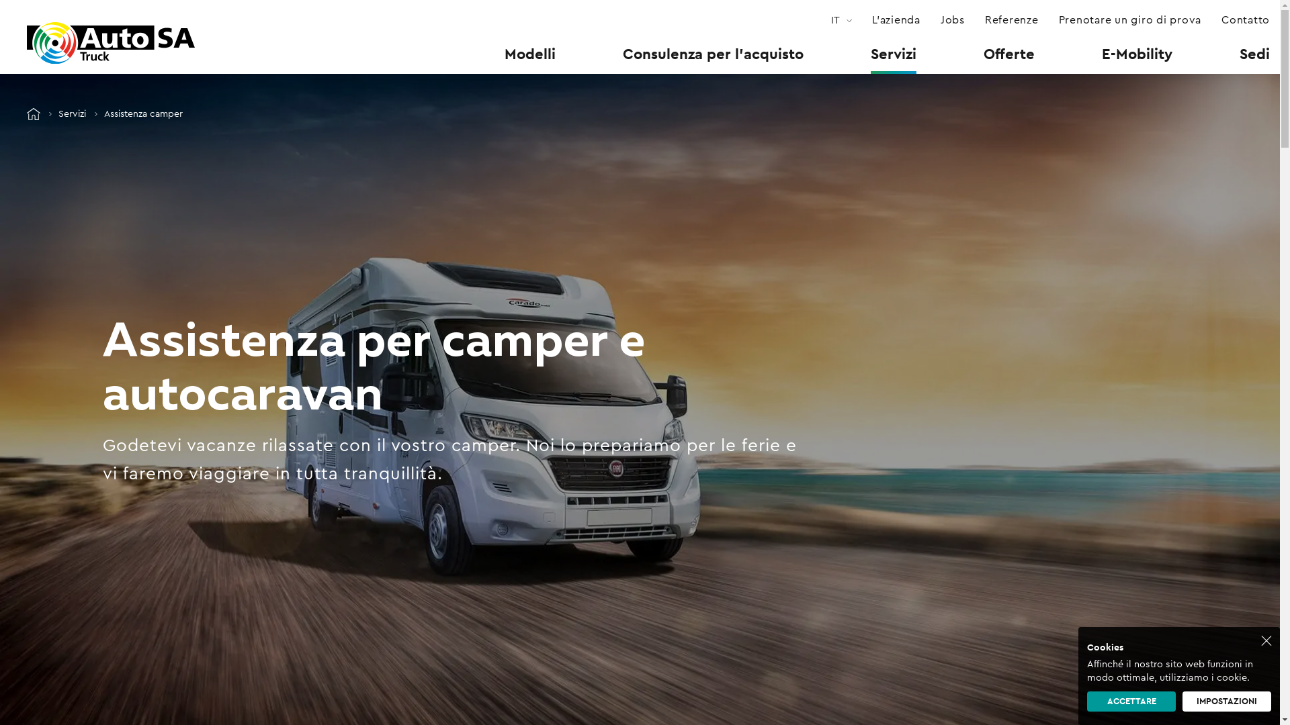 The image size is (1290, 725). I want to click on Startseite, so click(111, 43).